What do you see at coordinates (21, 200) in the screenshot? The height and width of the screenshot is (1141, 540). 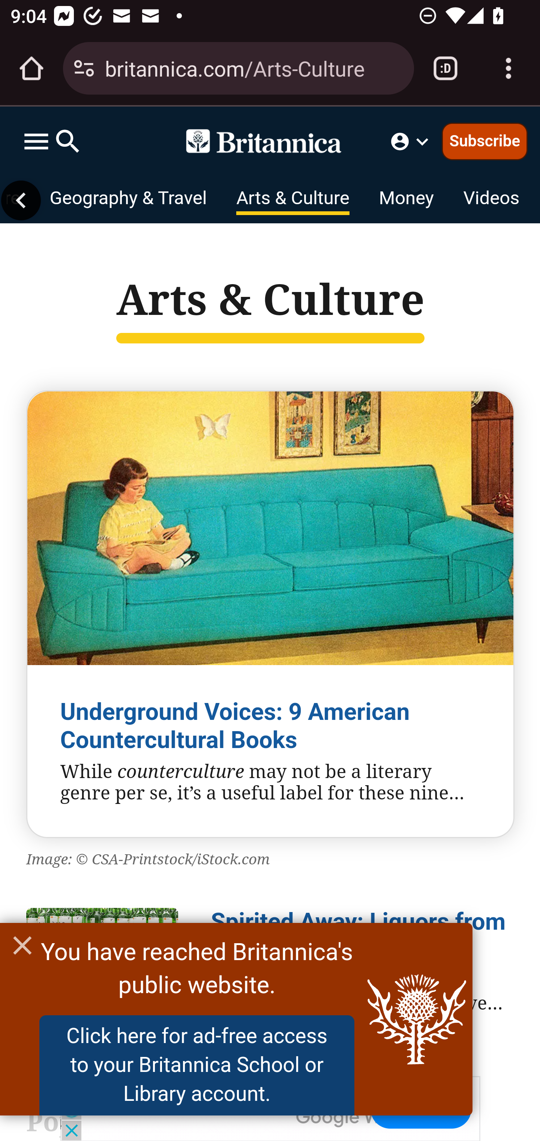 I see `Previous` at bounding box center [21, 200].